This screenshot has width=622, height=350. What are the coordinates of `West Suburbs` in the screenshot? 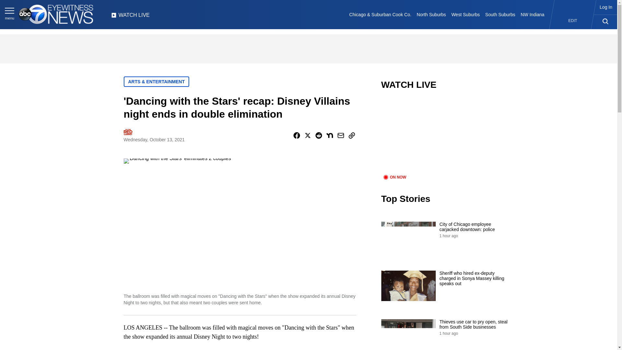 It's located at (465, 14).